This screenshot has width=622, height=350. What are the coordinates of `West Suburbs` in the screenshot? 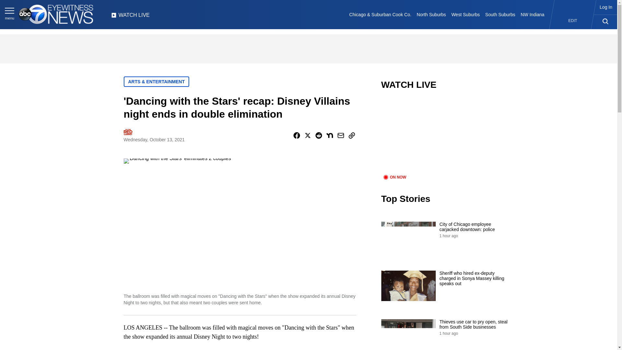 It's located at (465, 14).